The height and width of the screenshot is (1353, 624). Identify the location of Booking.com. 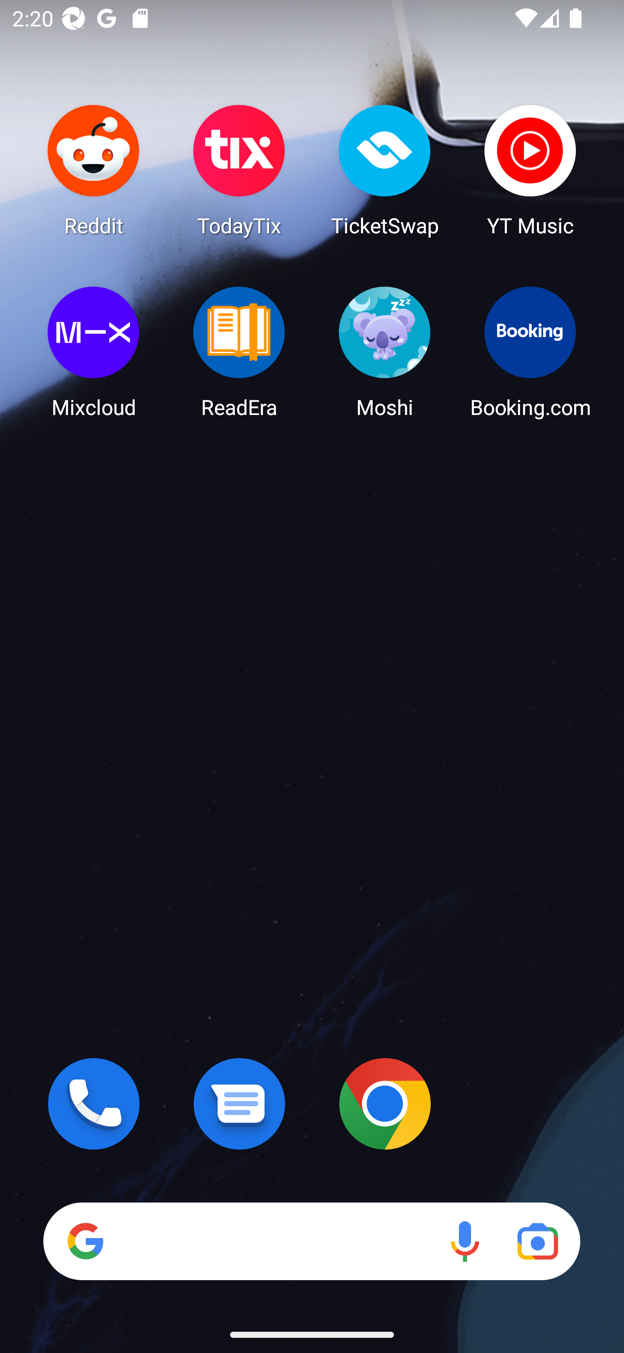
(530, 352).